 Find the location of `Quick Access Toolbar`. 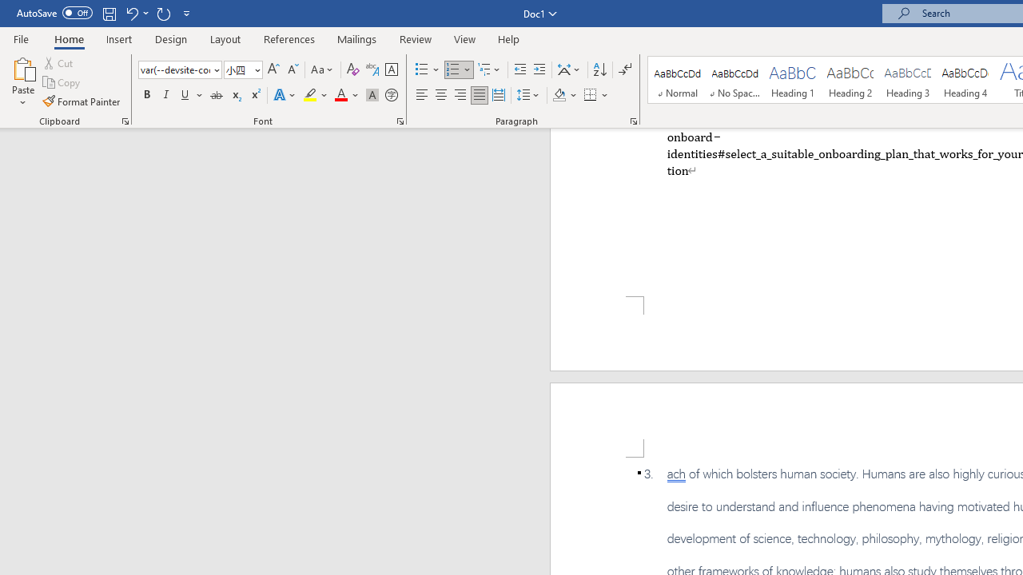

Quick Access Toolbar is located at coordinates (105, 13).